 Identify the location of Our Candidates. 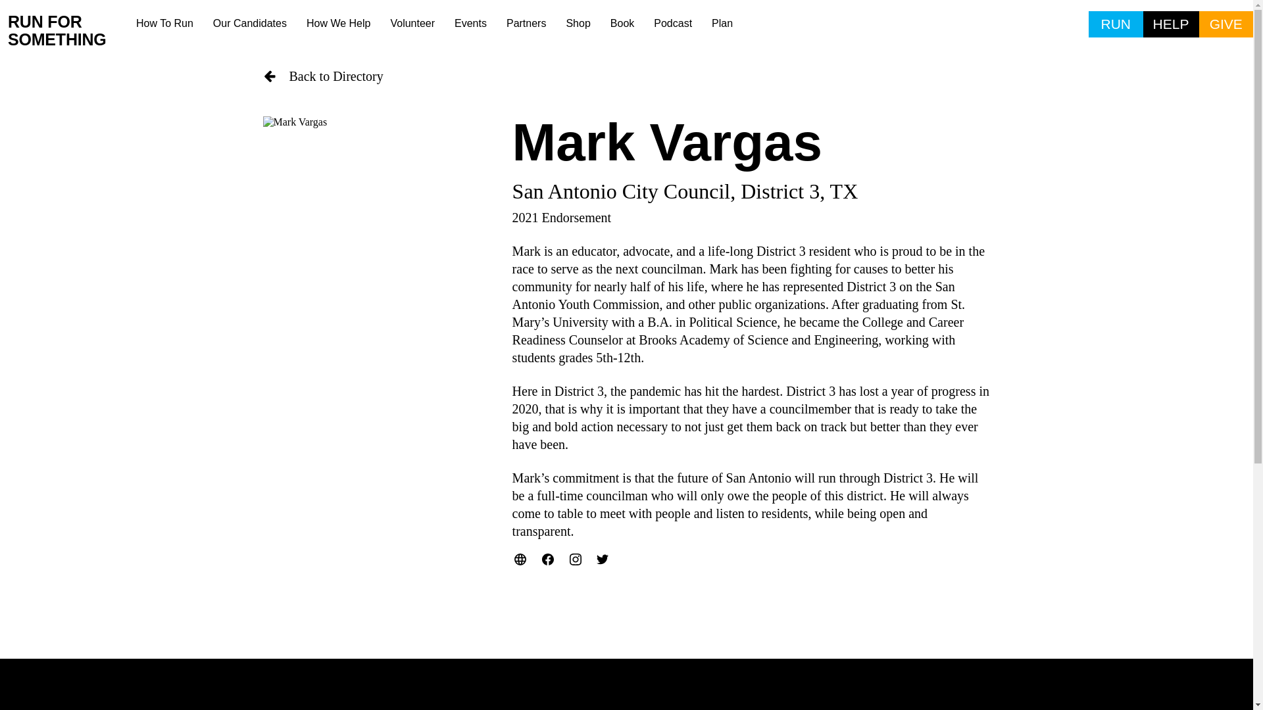
(250, 24).